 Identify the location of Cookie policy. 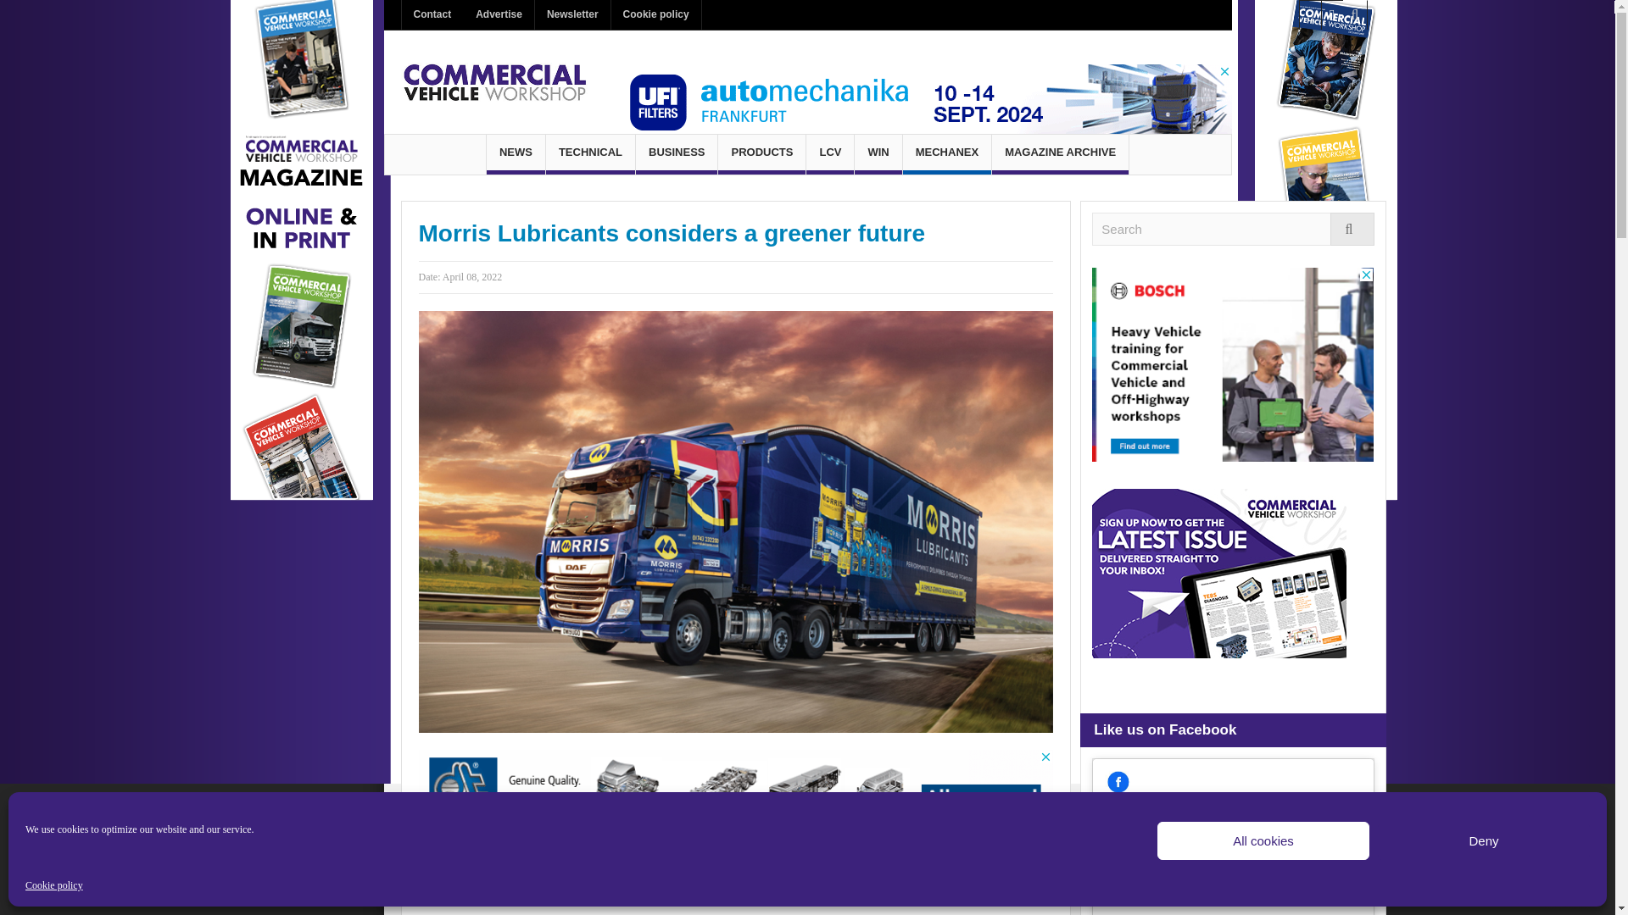
(54, 884).